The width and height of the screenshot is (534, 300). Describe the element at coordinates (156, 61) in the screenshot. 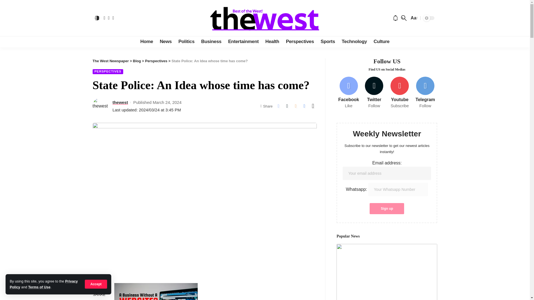

I see `Go to the Perspectives Category archives.` at that location.